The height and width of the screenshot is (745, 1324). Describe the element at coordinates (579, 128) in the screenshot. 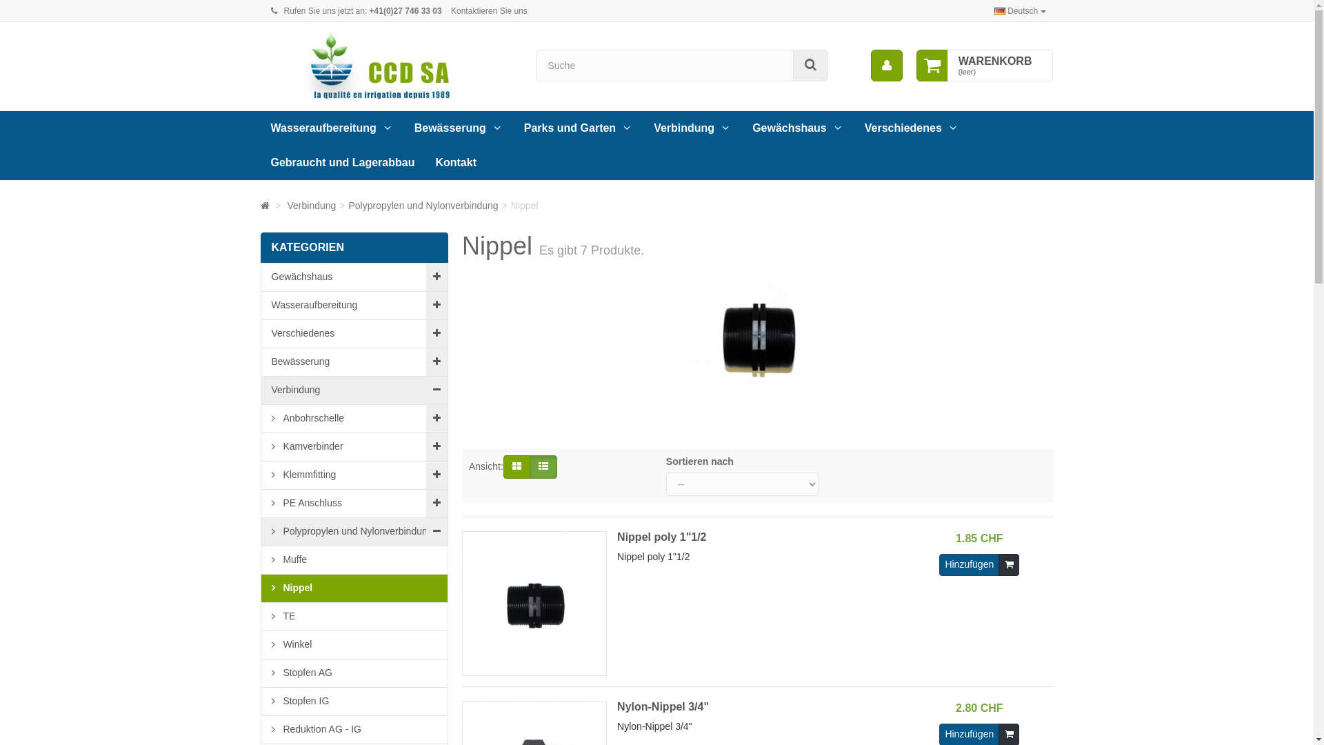

I see `Parks und Garten` at that location.